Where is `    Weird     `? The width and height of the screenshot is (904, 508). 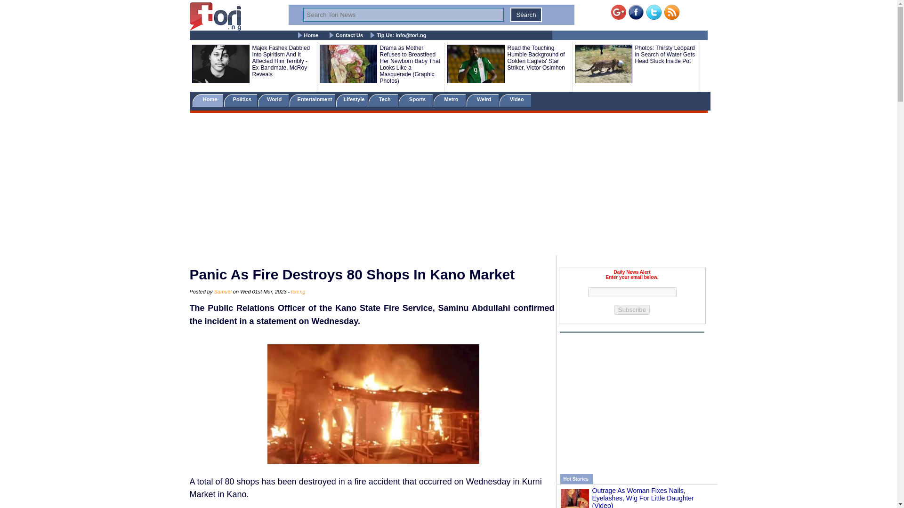
    Weird      is located at coordinates (482, 100).